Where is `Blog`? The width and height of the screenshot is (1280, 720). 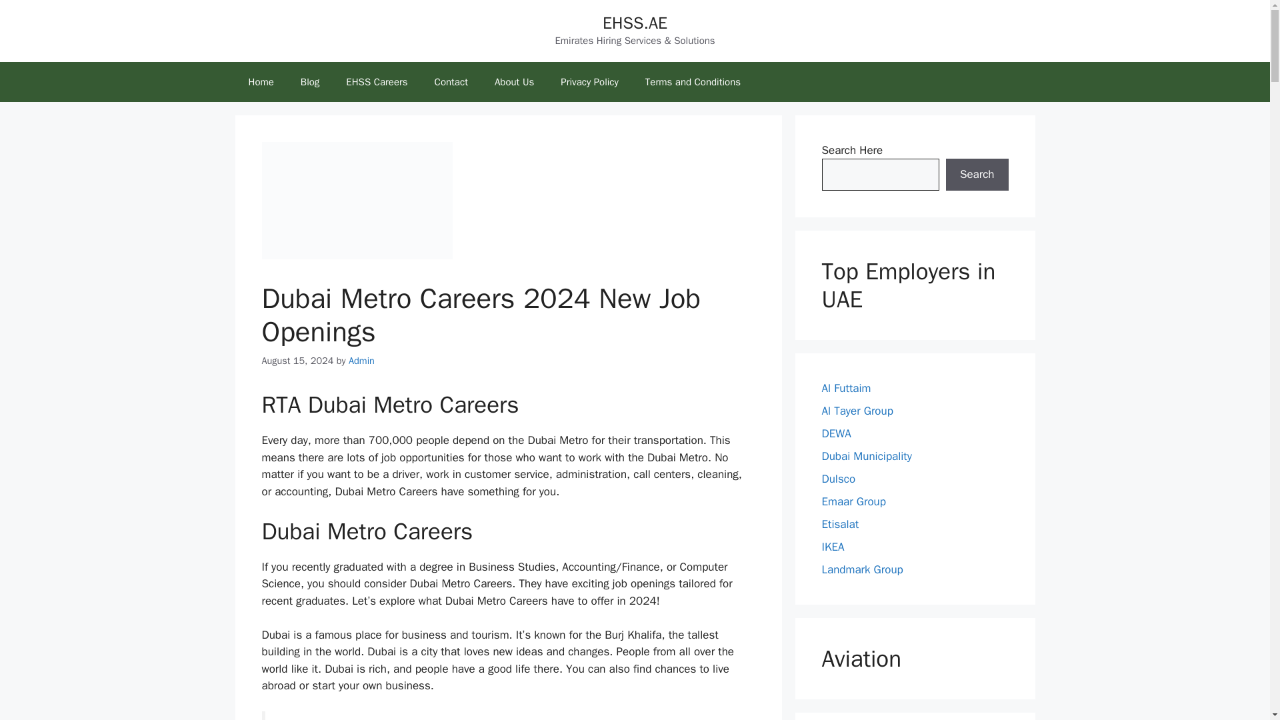
Blog is located at coordinates (309, 81).